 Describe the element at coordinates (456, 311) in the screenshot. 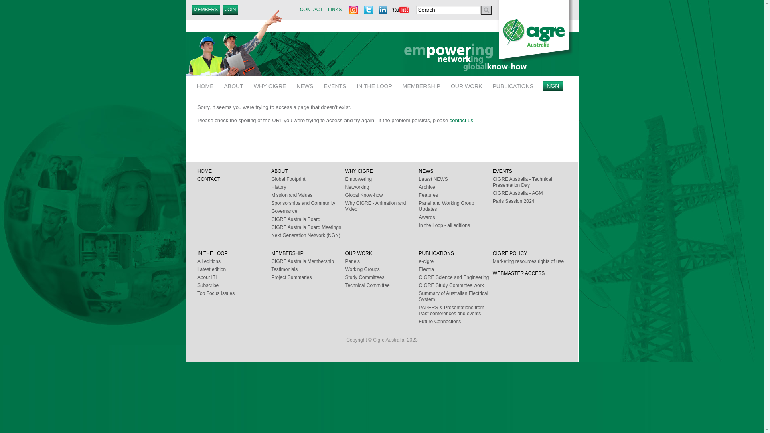

I see `PAPERS & Presentations from Past conferences and events` at that location.